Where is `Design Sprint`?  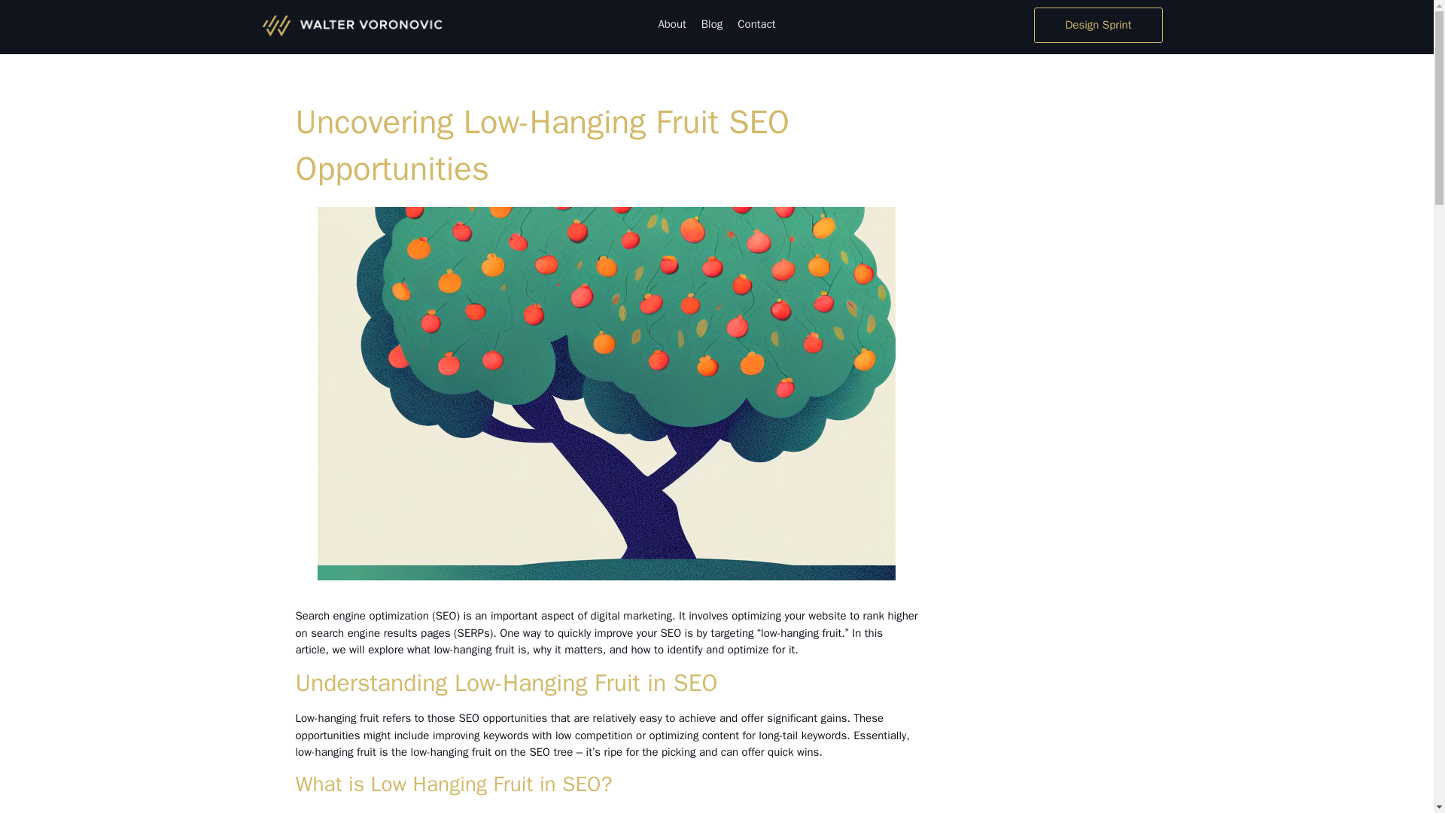
Design Sprint is located at coordinates (1097, 25).